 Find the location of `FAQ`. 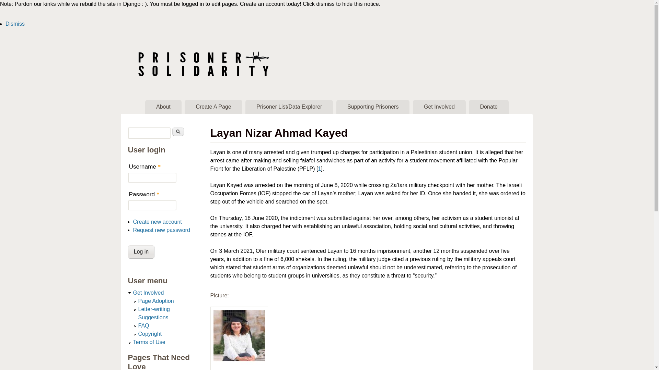

FAQ is located at coordinates (143, 325).